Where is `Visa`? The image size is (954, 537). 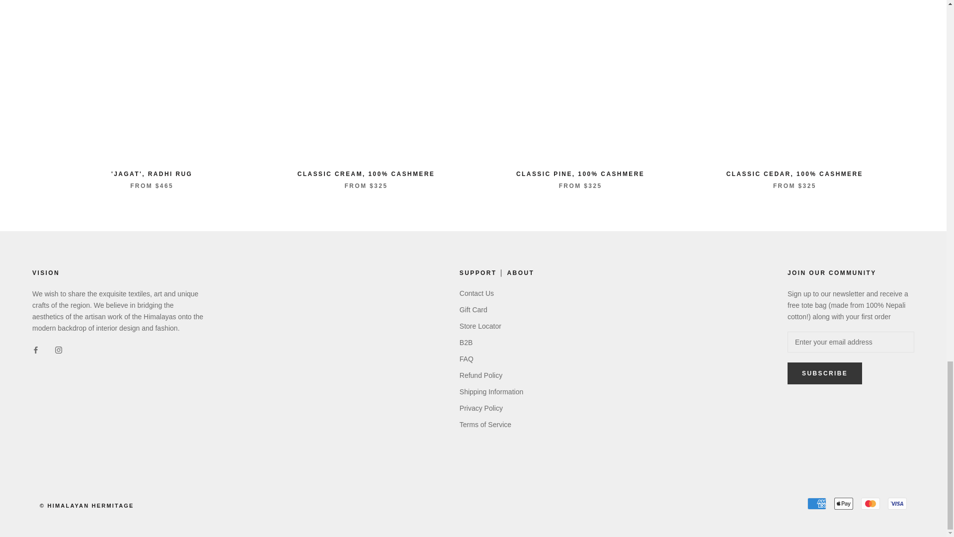
Visa is located at coordinates (897, 503).